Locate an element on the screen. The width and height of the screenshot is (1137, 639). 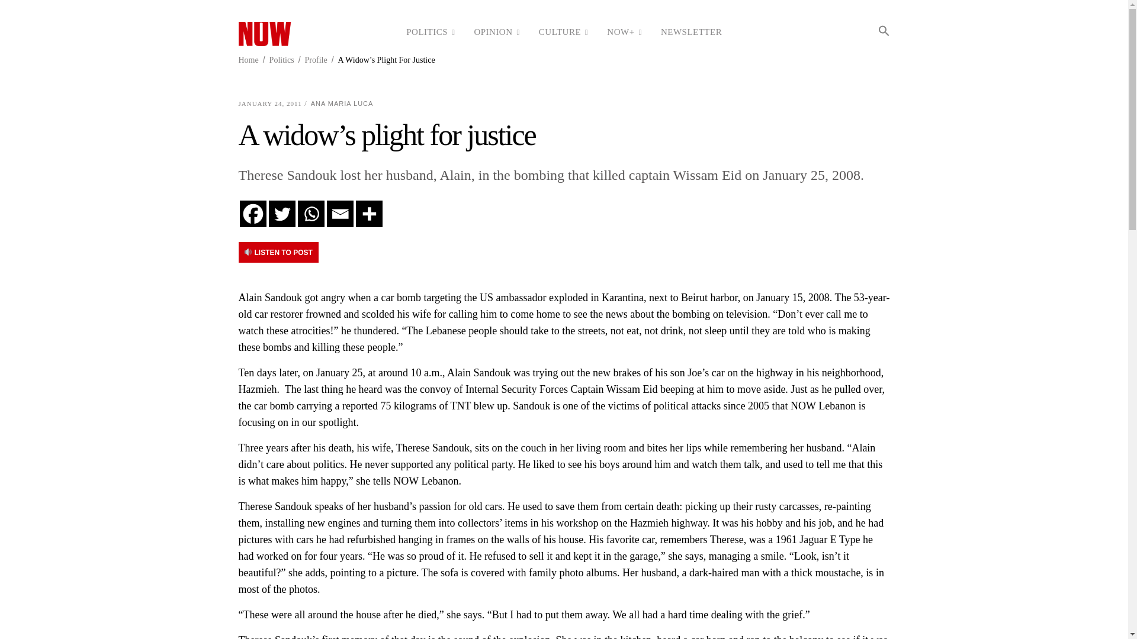
POLITICS is located at coordinates (430, 32).